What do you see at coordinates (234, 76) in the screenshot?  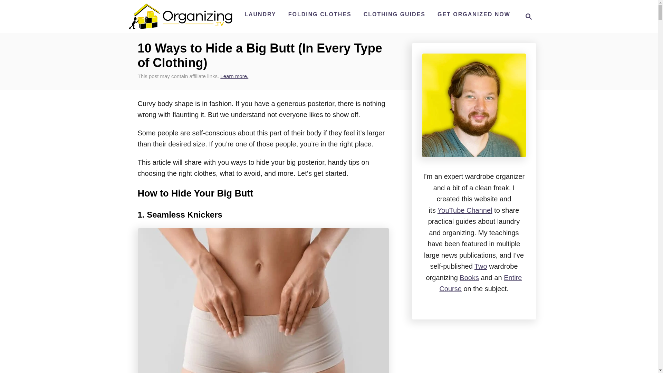 I see `LAUNDRY` at bounding box center [234, 76].